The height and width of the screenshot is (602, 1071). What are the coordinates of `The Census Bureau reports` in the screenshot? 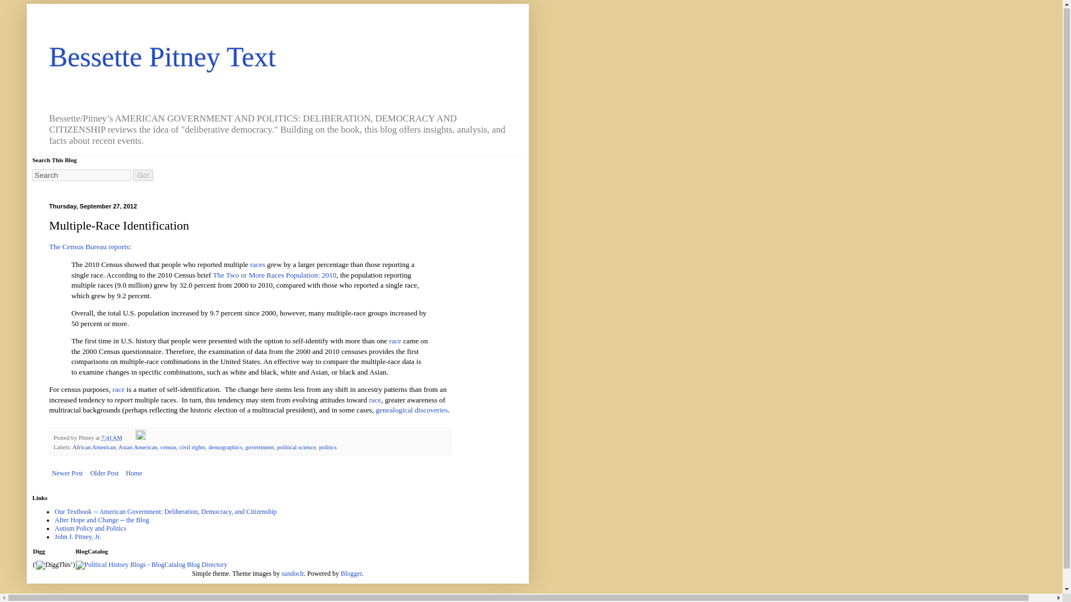 It's located at (89, 246).